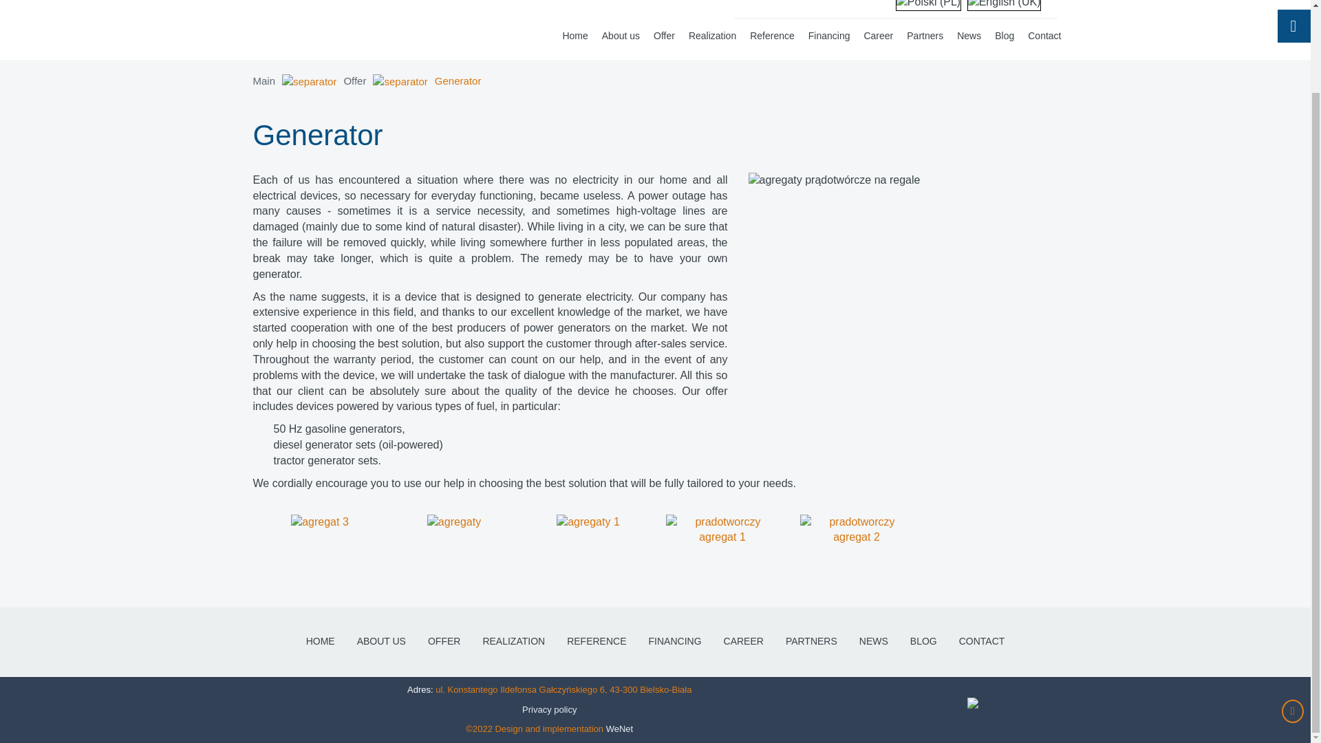 This screenshot has width=1321, height=743. What do you see at coordinates (574, 35) in the screenshot?
I see `Home` at bounding box center [574, 35].